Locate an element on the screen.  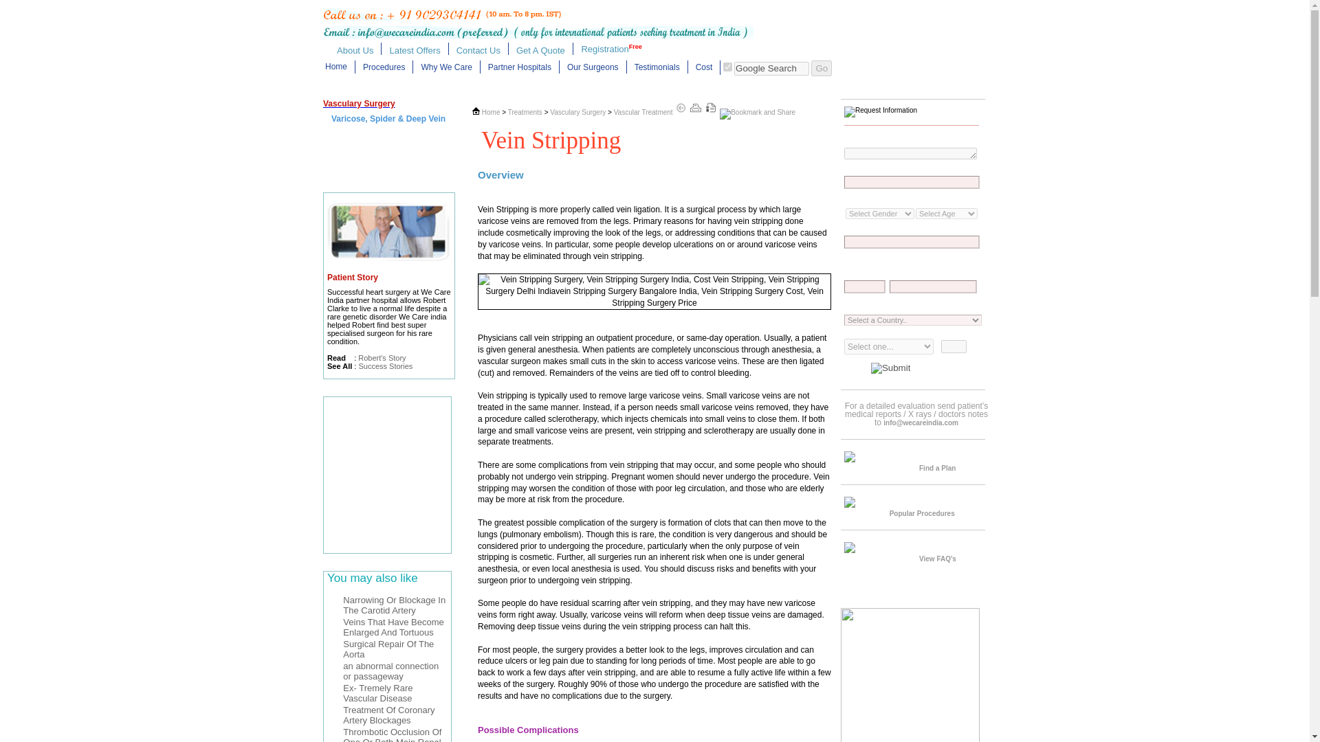
Testimonials is located at coordinates (657, 67).